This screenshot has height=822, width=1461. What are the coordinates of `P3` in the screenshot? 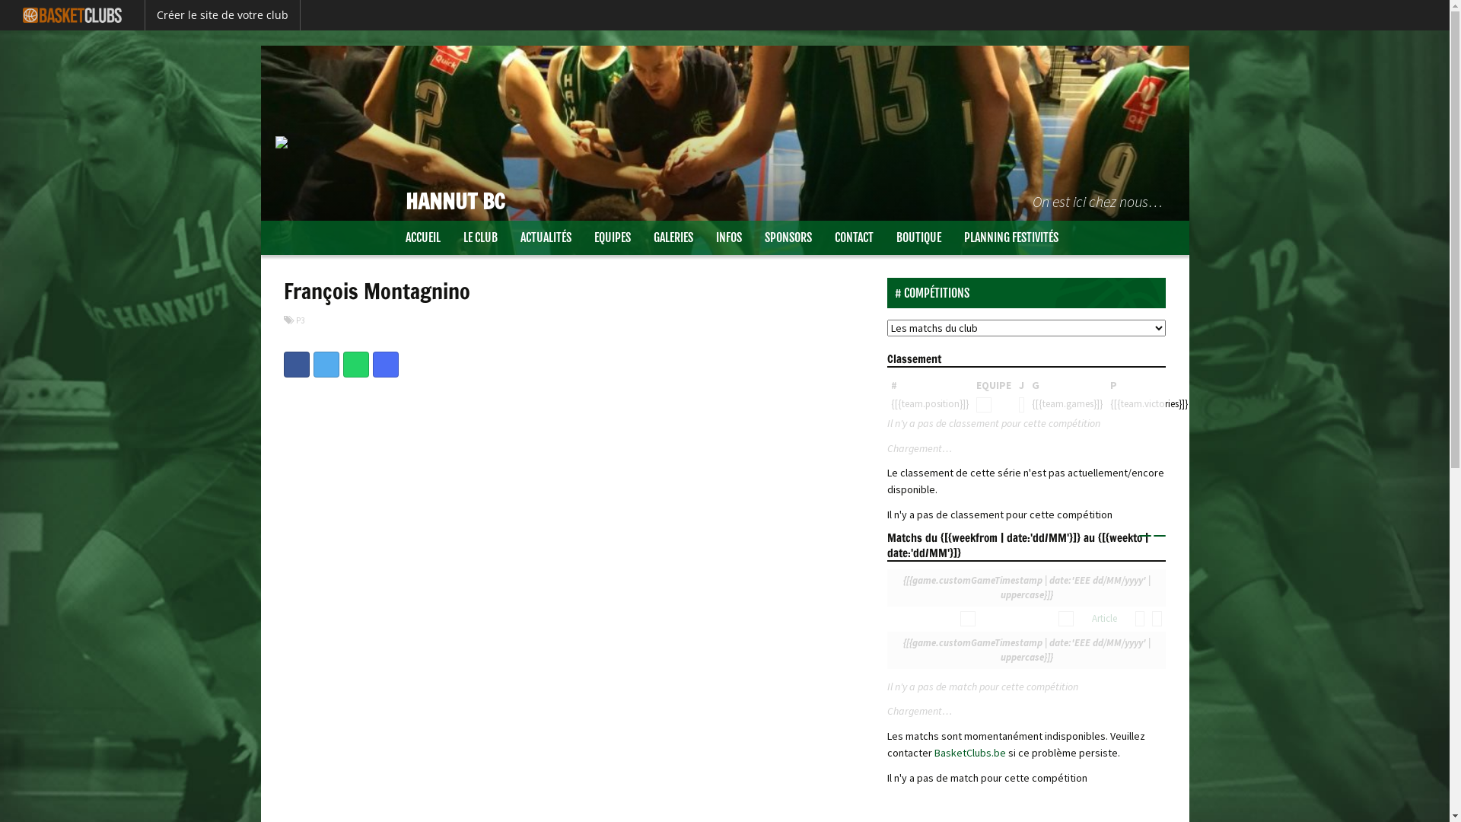 It's located at (300, 320).